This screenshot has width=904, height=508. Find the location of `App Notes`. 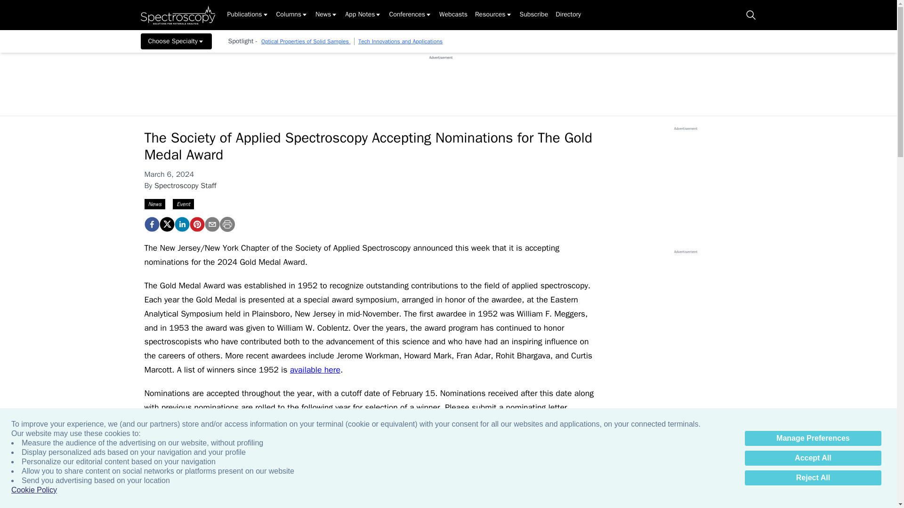

App Notes is located at coordinates (363, 15).